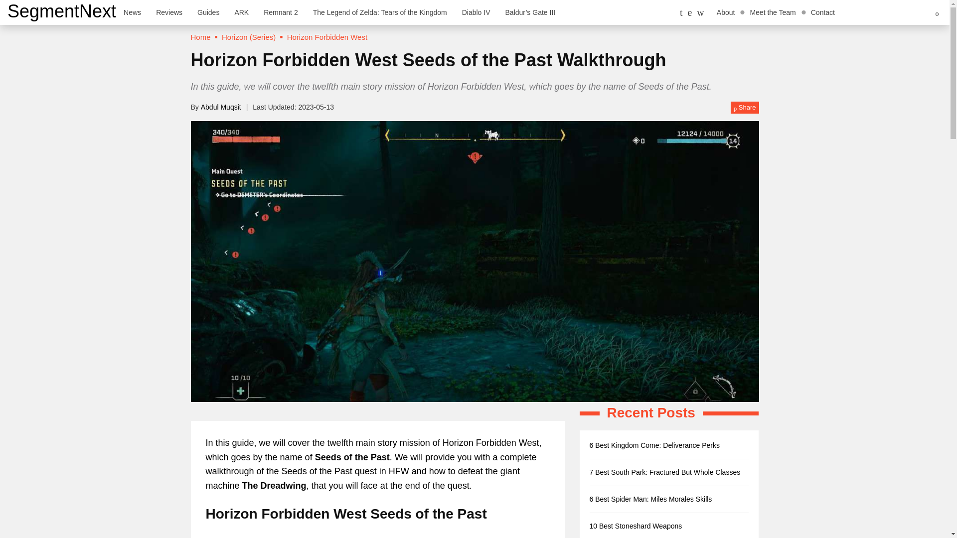 The height and width of the screenshot is (538, 957). I want to click on Meet the Team, so click(773, 12).